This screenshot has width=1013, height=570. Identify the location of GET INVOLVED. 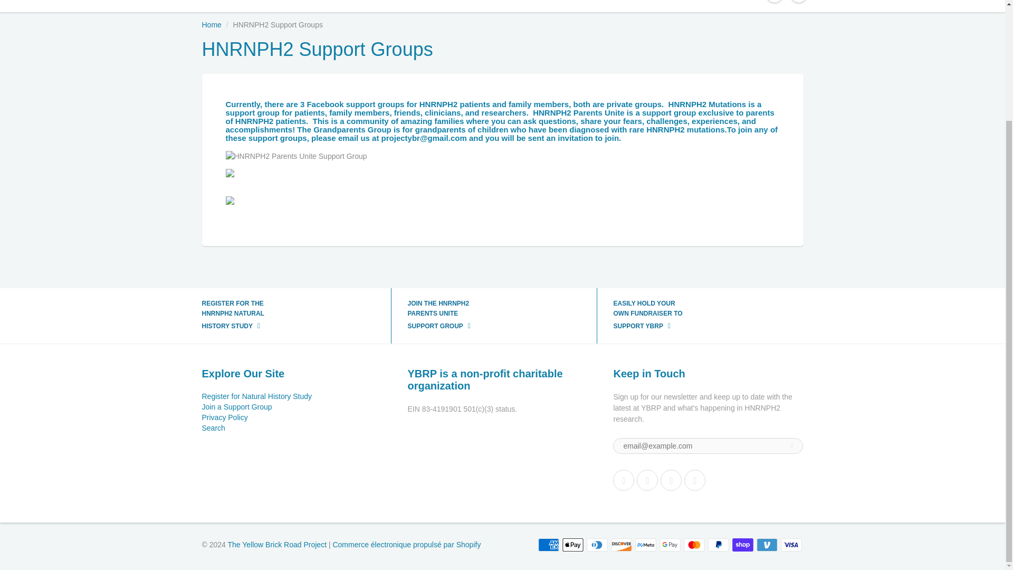
(555, 5).